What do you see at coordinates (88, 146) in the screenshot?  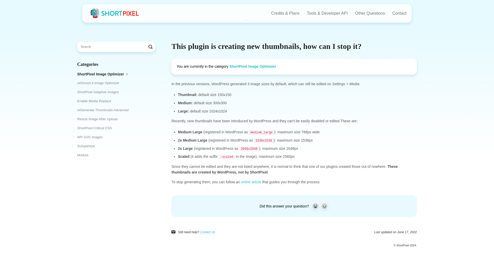 I see `Autoptimize` at bounding box center [88, 146].